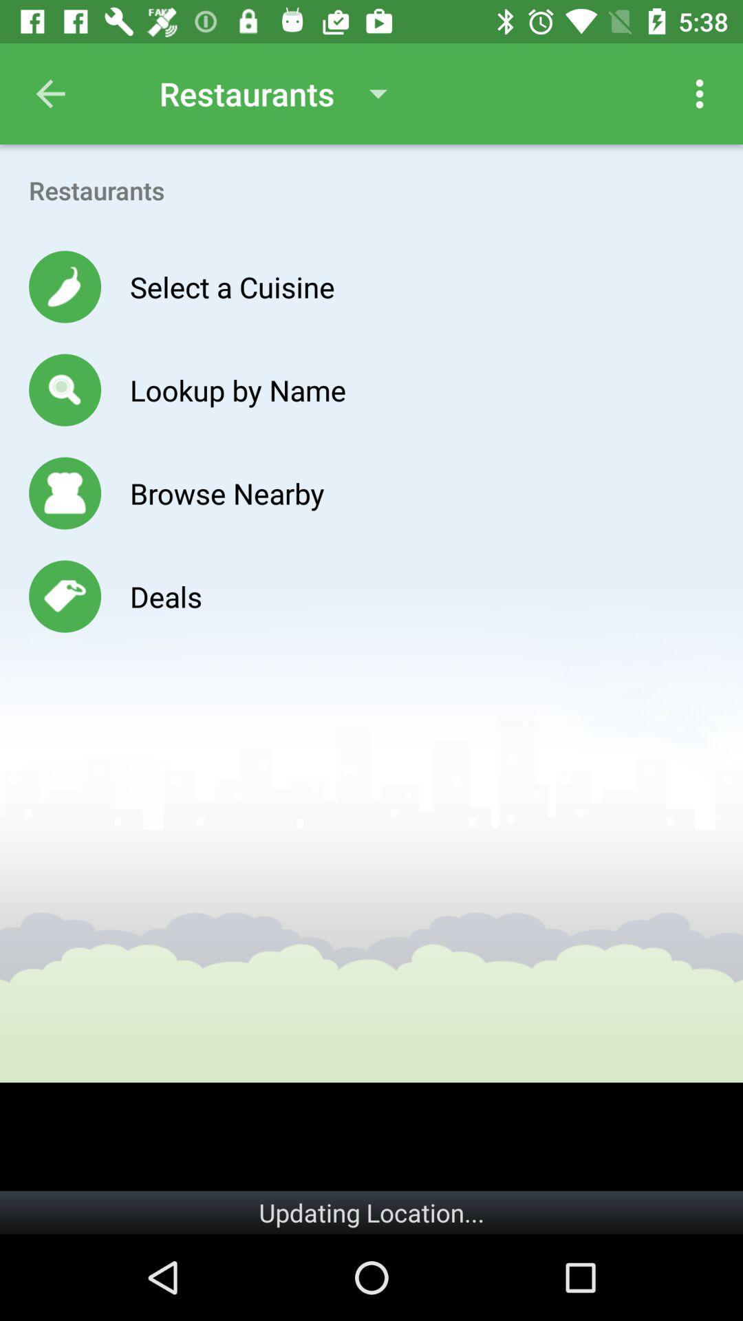 The width and height of the screenshot is (743, 1321). Describe the element at coordinates (371, 1212) in the screenshot. I see `click the updating location... item` at that location.